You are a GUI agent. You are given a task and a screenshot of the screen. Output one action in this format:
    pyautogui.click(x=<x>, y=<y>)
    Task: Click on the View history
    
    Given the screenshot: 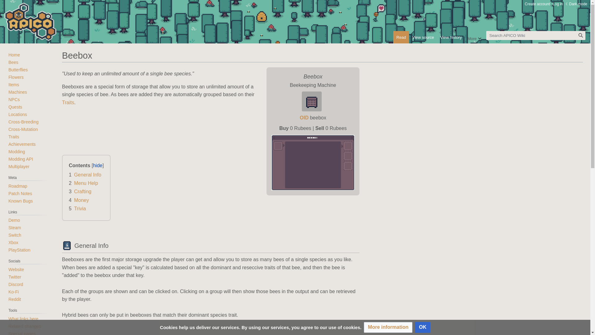 What is the action you would take?
    pyautogui.click(x=451, y=37)
    